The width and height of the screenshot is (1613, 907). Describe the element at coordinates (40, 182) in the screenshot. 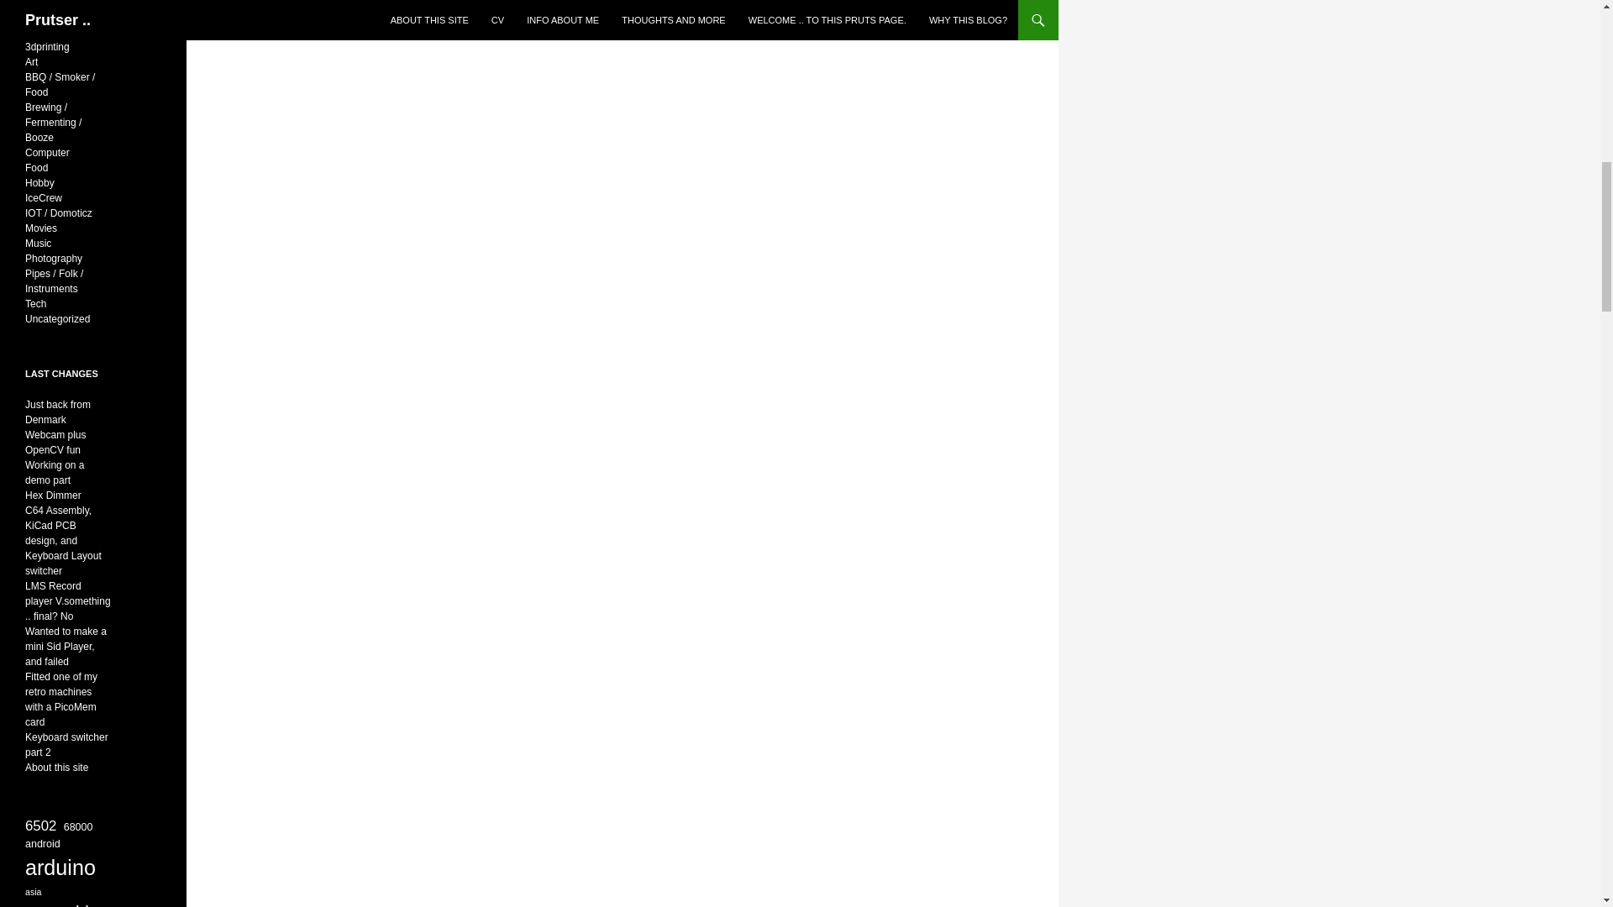

I see `Hobby` at that location.